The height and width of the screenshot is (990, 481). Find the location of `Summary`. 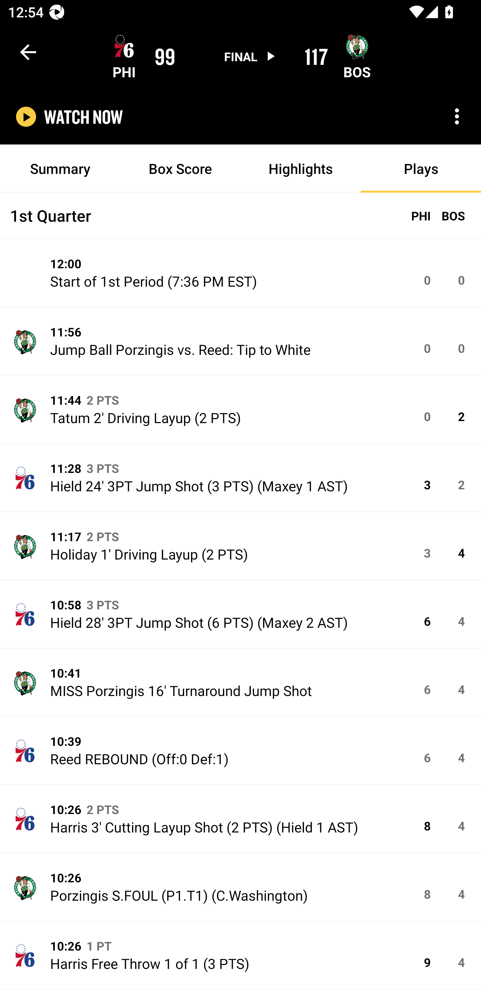

Summary is located at coordinates (60, 169).